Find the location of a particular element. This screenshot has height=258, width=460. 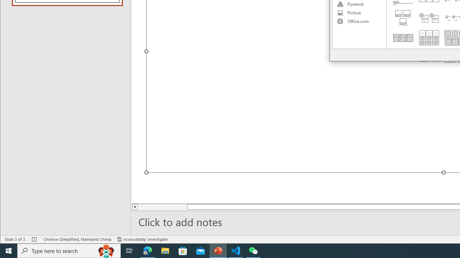

Bending Picture Accent List is located at coordinates (403, 18).